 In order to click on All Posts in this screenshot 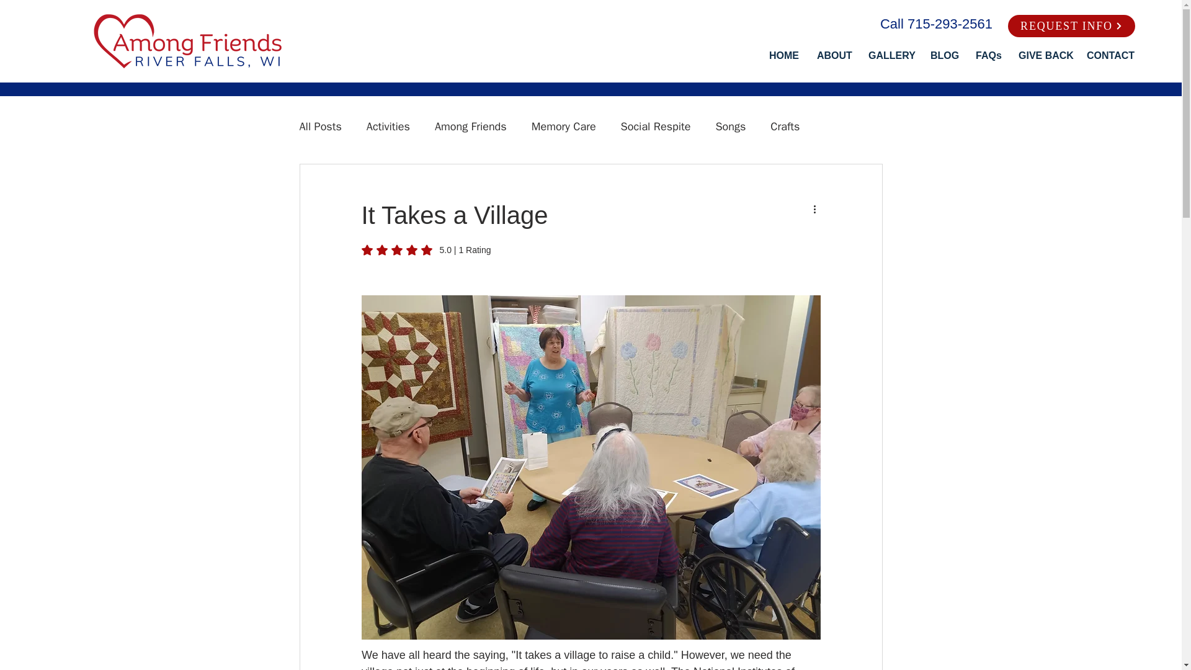, I will do `click(319, 127)`.